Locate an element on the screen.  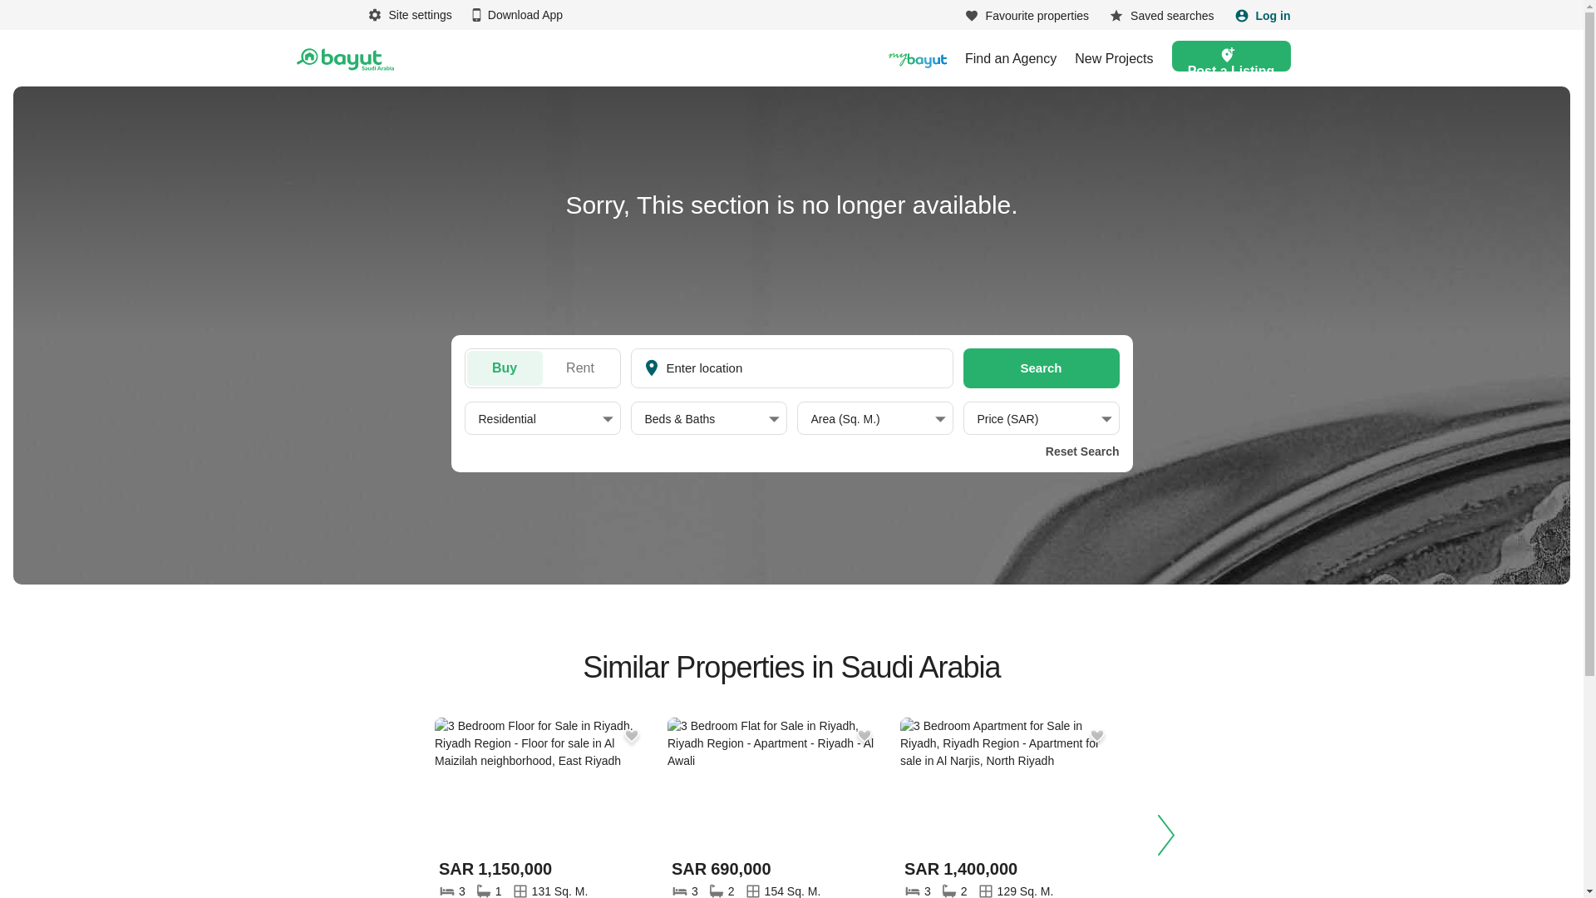
Floor for sale in Al Maizilah neighborhood, East Riyadh is located at coordinates (542, 783).